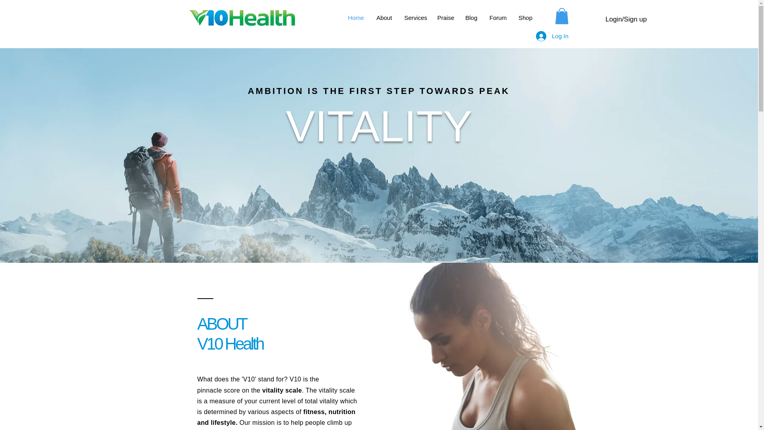  I want to click on Log In, so click(552, 36).